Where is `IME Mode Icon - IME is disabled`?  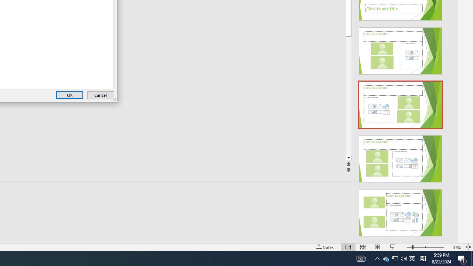 IME Mode Icon - IME is disabled is located at coordinates (412, 259).